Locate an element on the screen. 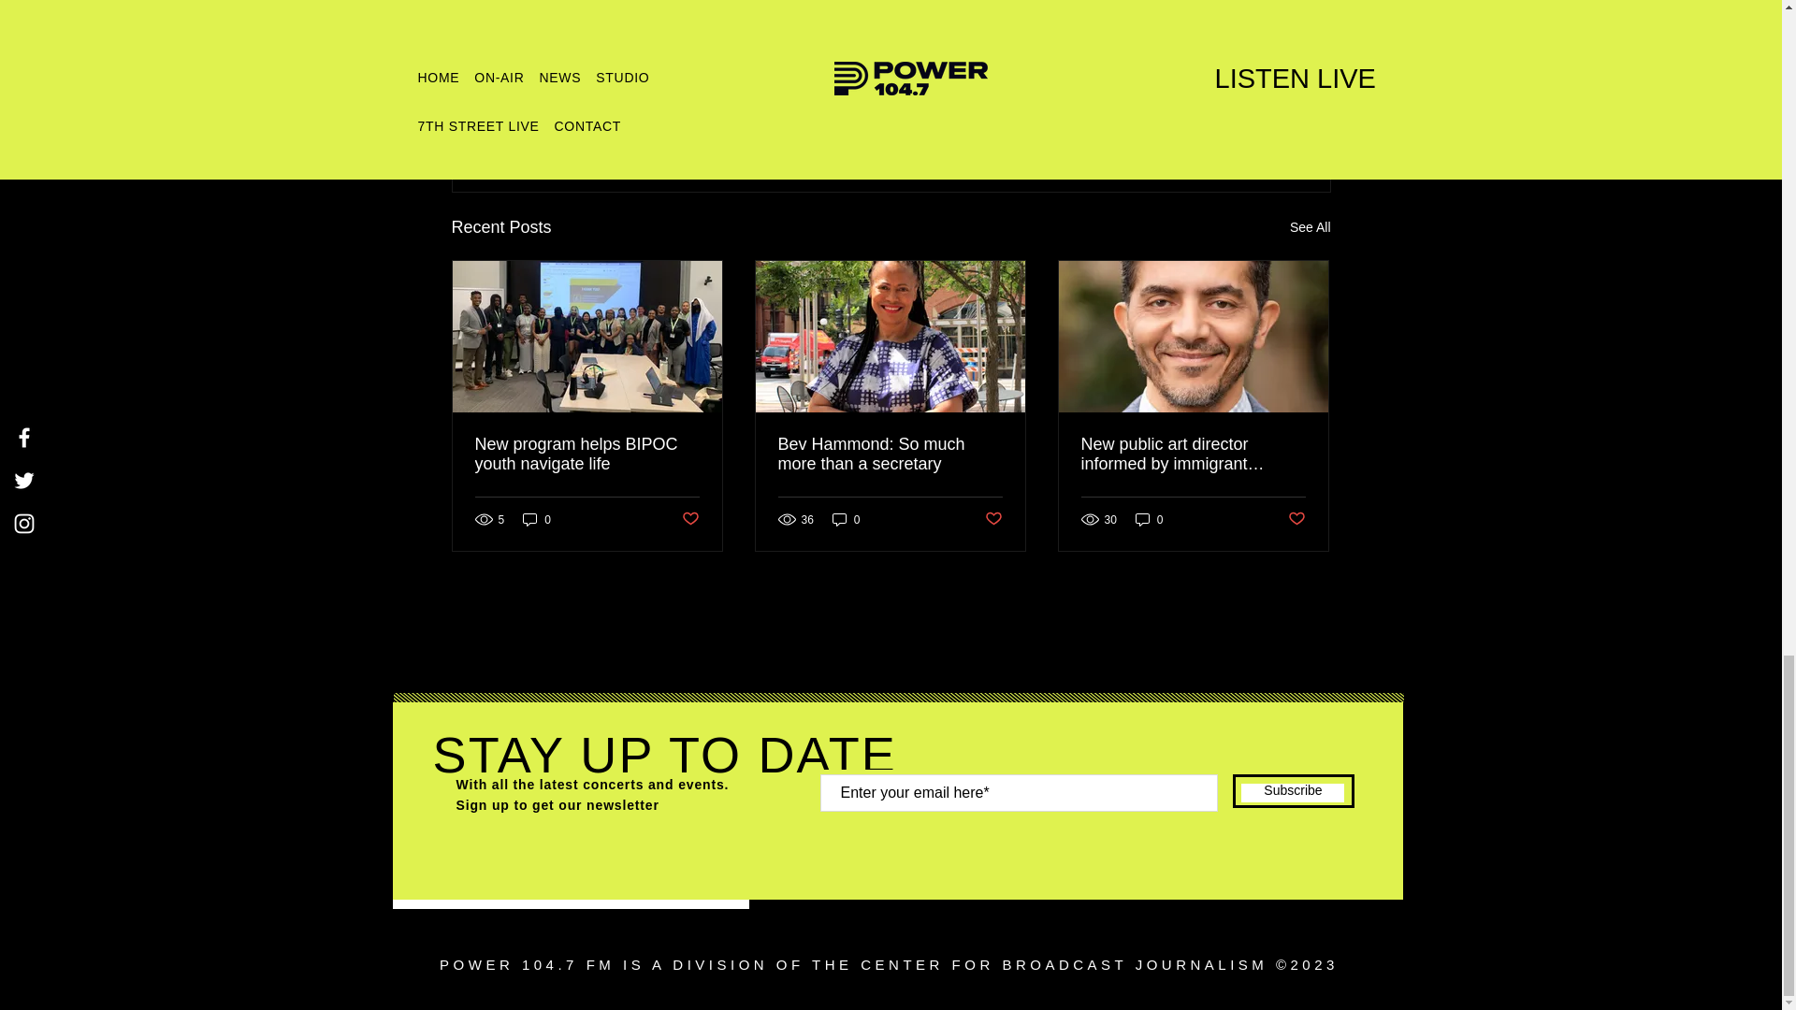 This screenshot has width=1796, height=1010. Health is located at coordinates (1218, 69).